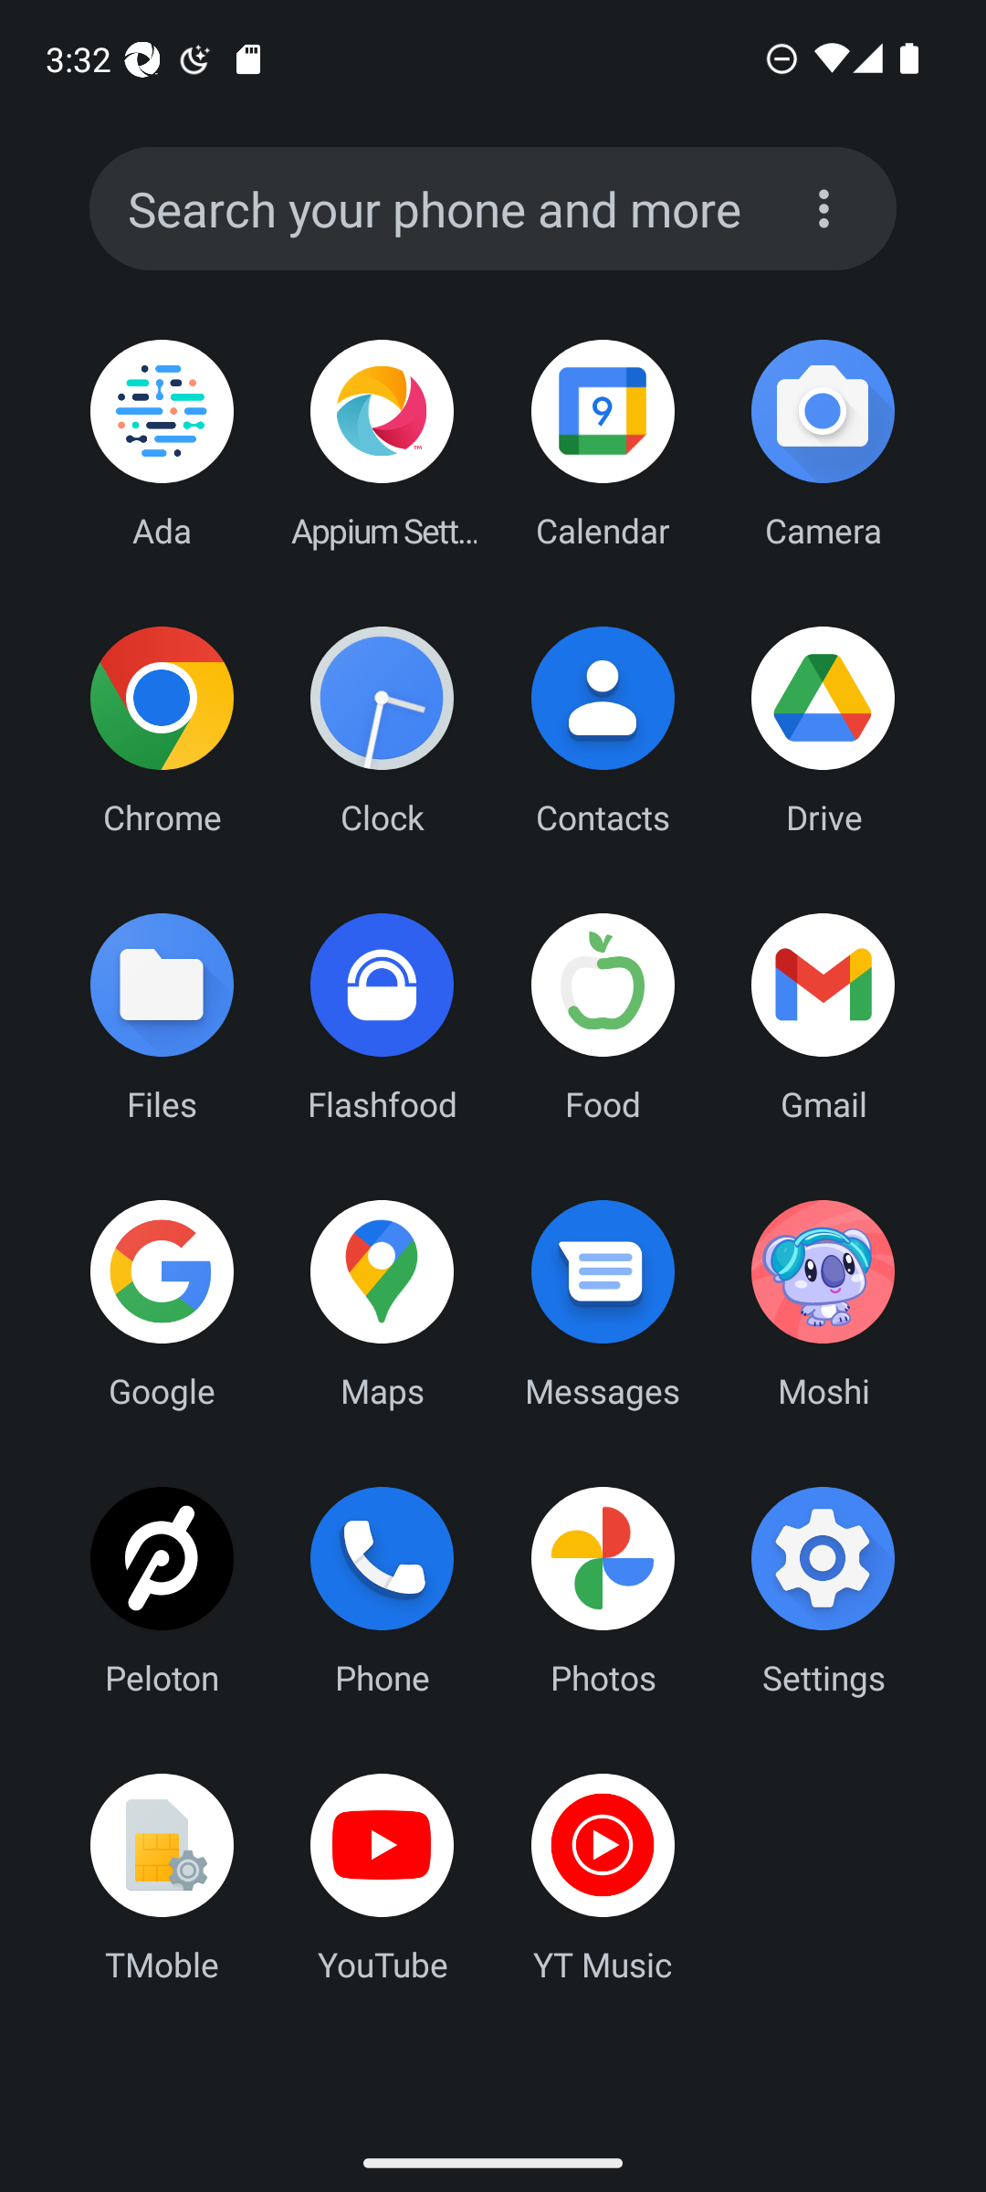  I want to click on Camera, so click(823, 444).